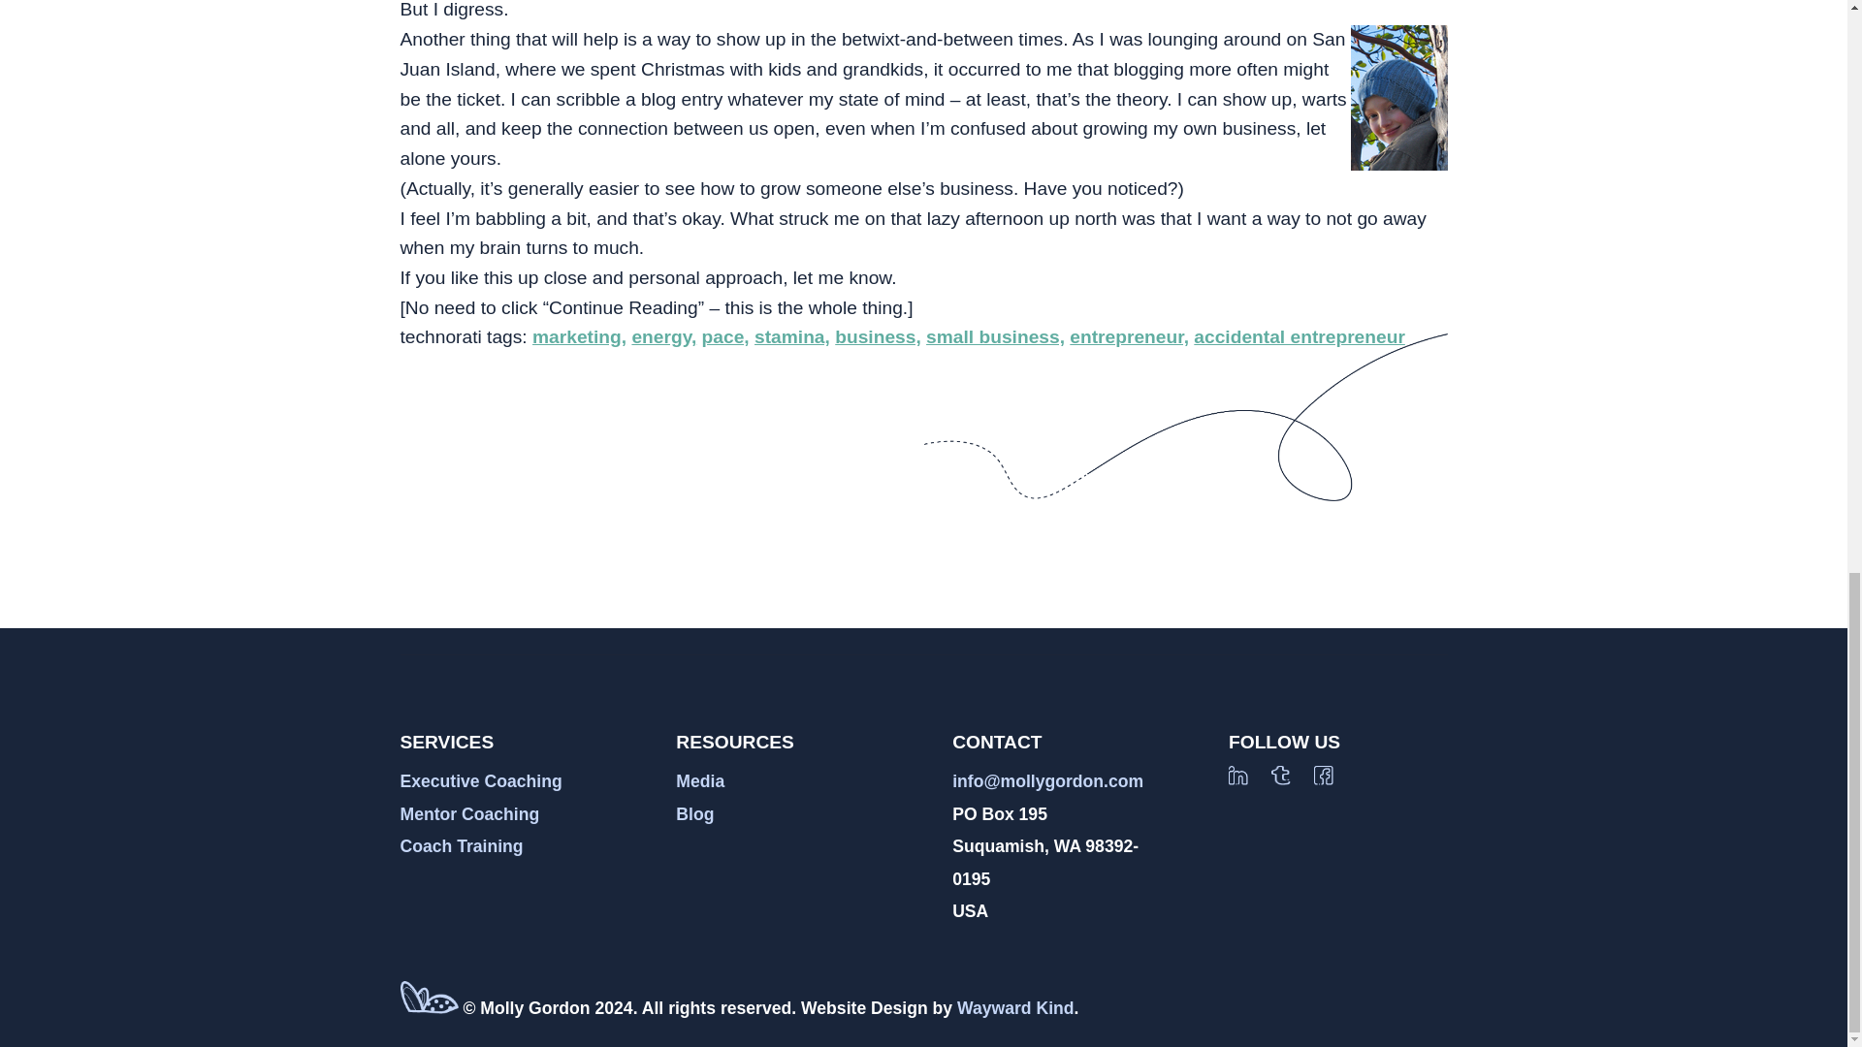  Describe the element at coordinates (694, 814) in the screenshot. I see `Blog` at that location.